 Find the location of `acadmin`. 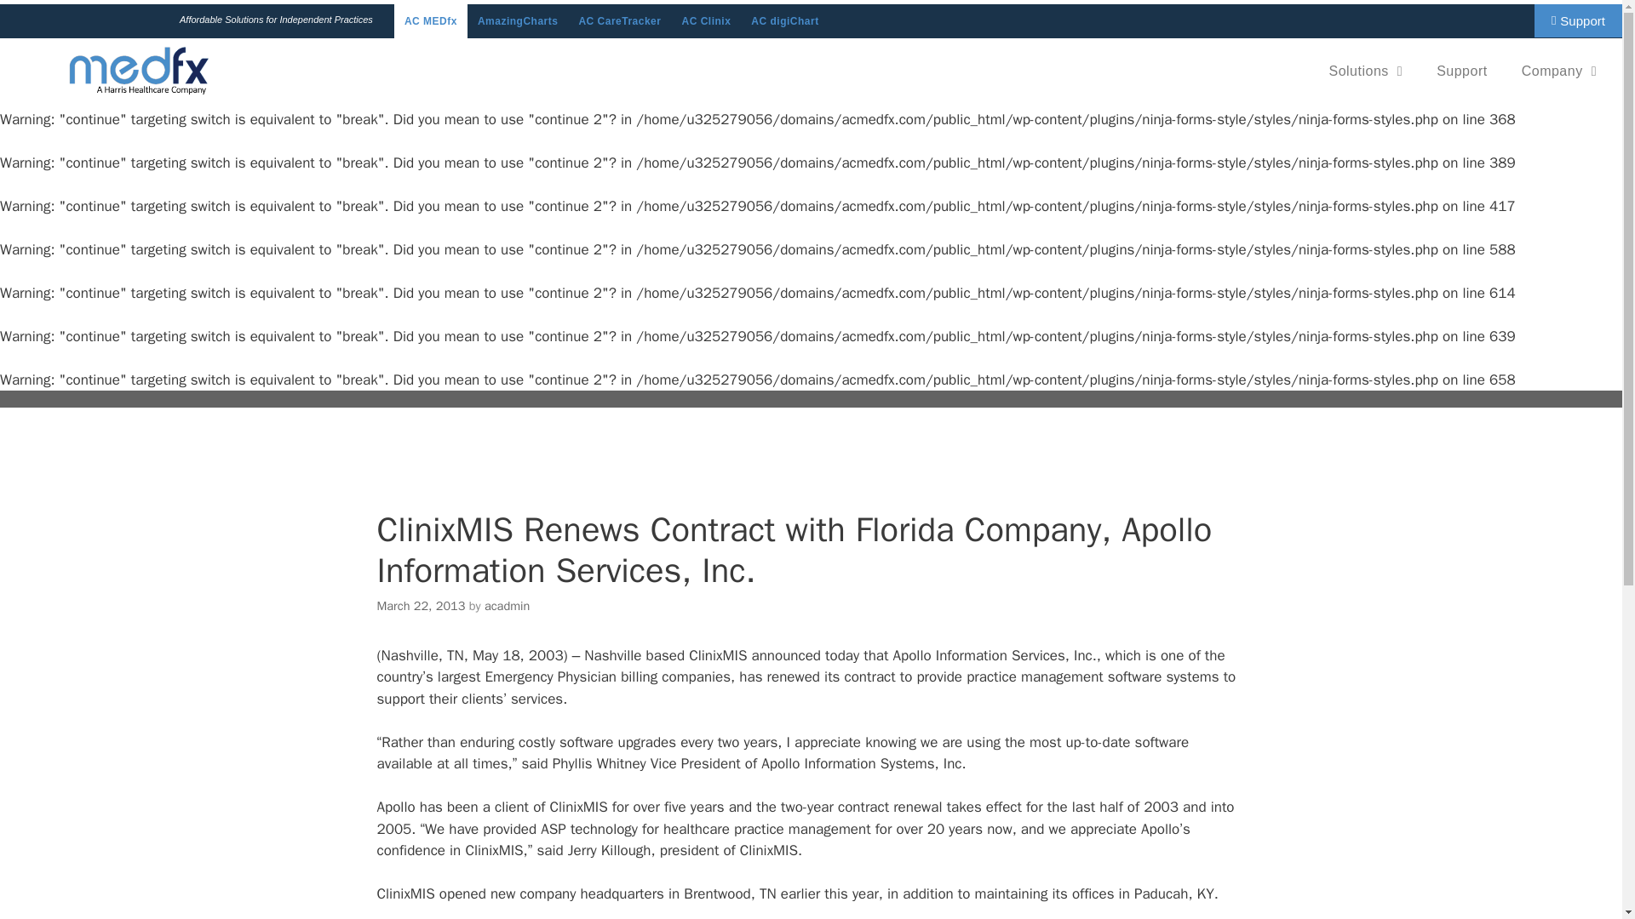

acadmin is located at coordinates (507, 606).